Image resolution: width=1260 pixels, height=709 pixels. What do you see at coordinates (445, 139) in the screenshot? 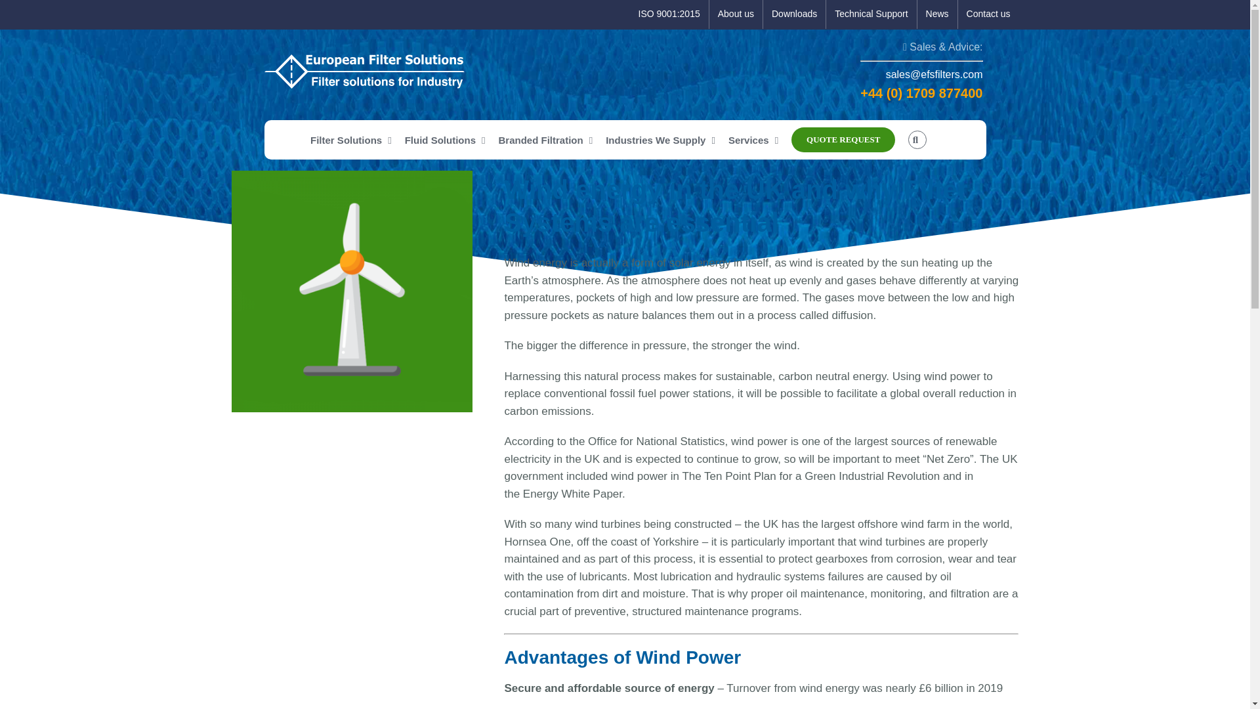
I see `Fluid Solutions` at bounding box center [445, 139].